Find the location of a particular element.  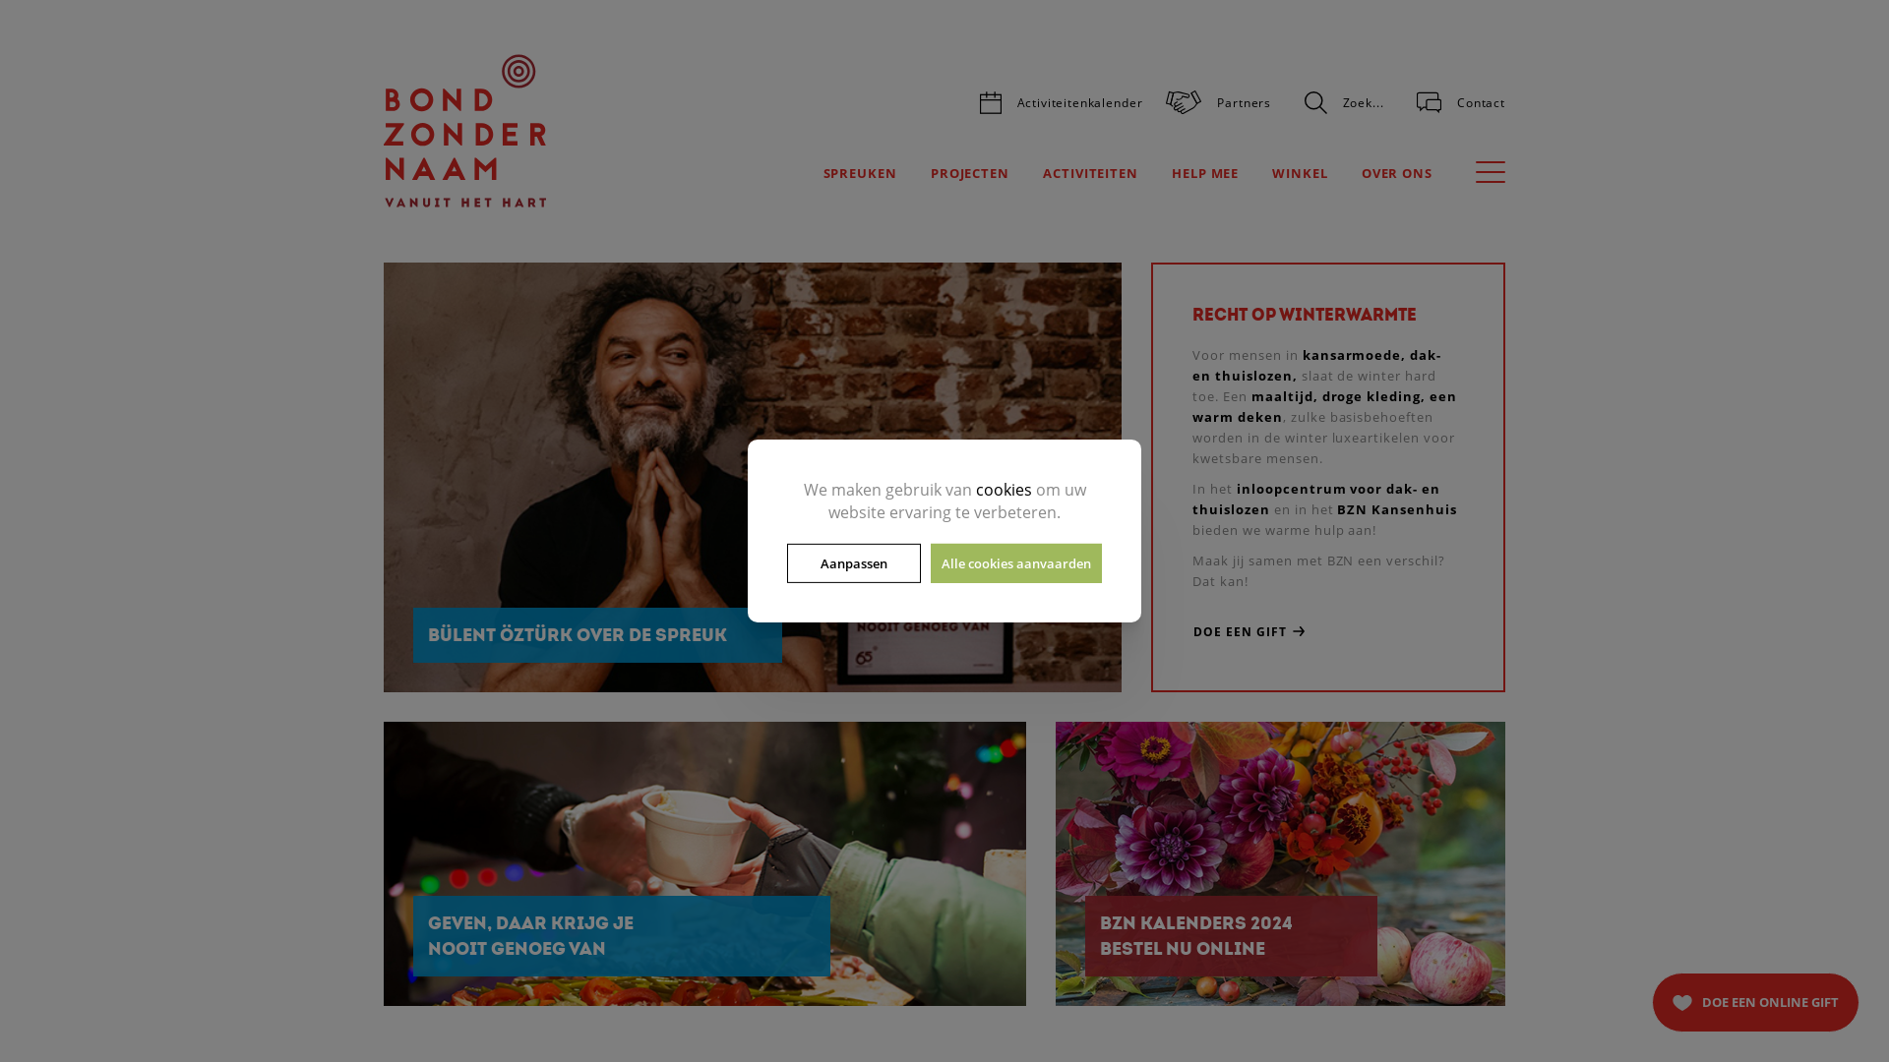

BZN KALENDERS 2024
BESTEL NU ONLINE is located at coordinates (1280, 863).